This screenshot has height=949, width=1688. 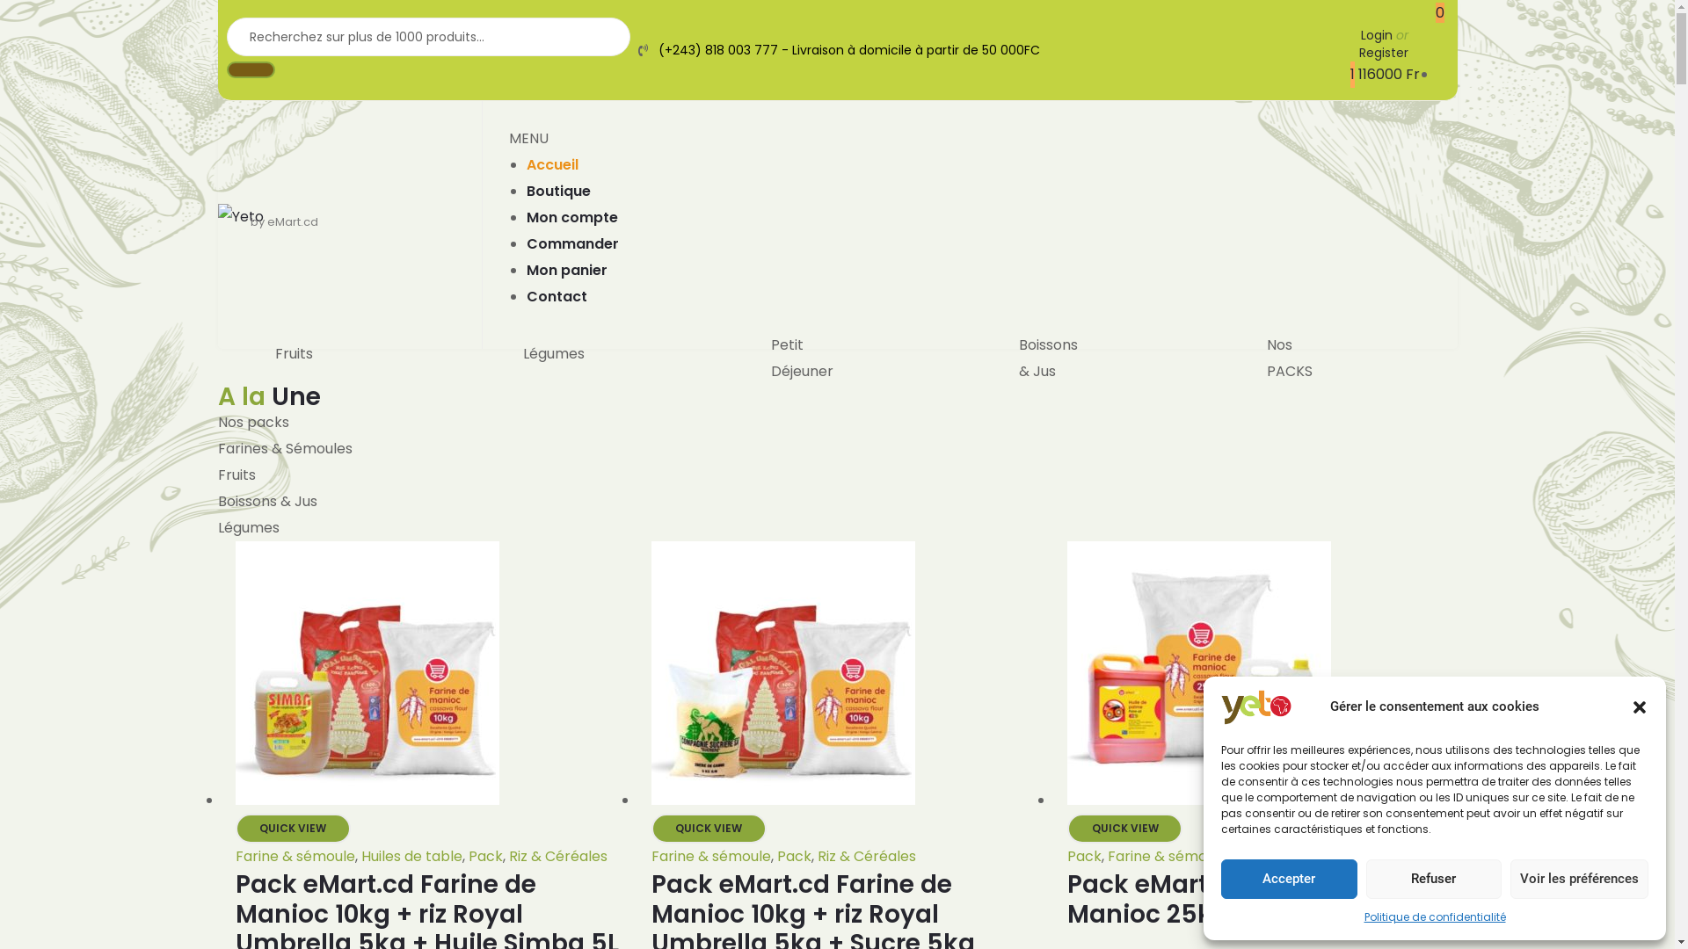 I want to click on Boissons
& Jus, so click(x=1048, y=359).